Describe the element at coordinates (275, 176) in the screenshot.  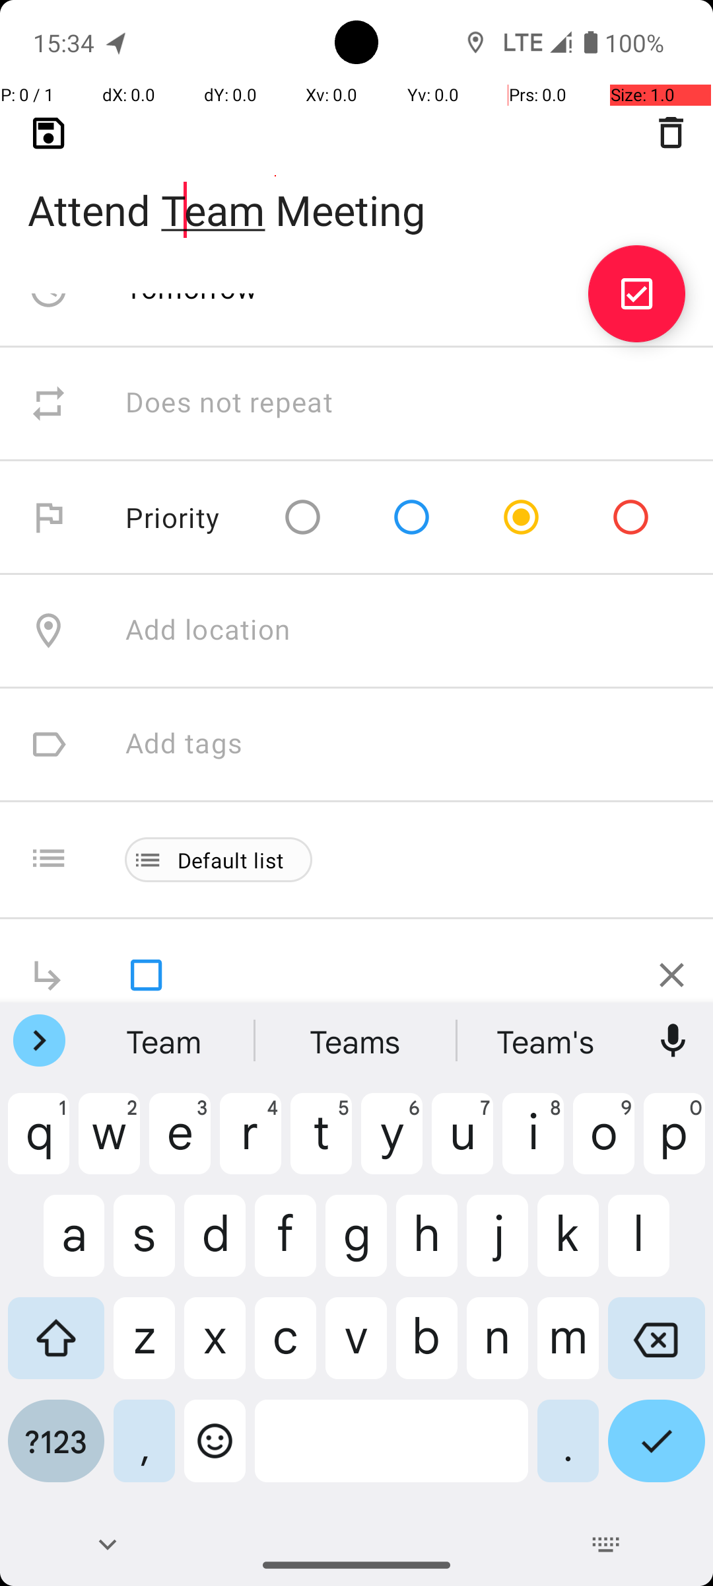
I see `Week before due 05:55` at that location.